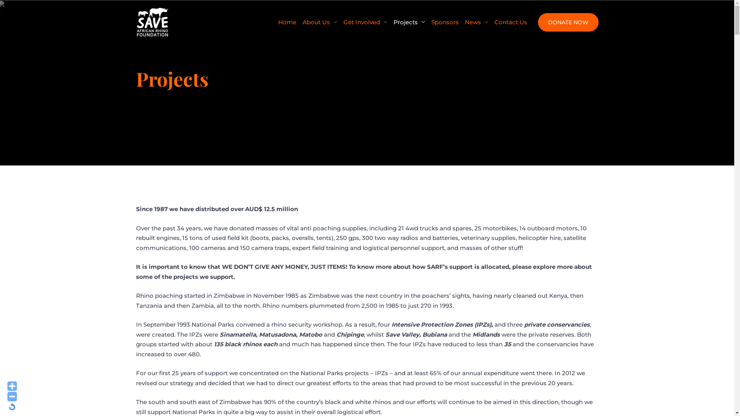  What do you see at coordinates (476, 22) in the screenshot?
I see `News` at bounding box center [476, 22].